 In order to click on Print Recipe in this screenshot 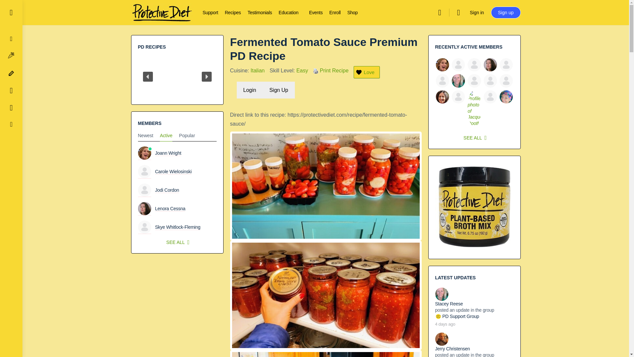, I will do `click(316, 71)`.